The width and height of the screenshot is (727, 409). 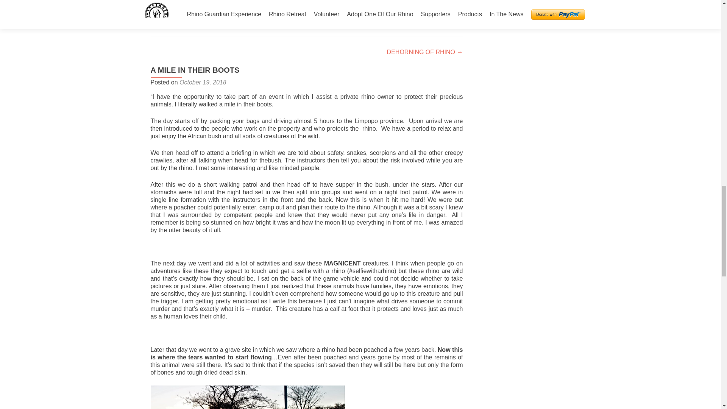 I want to click on permalink, so click(x=290, y=20).